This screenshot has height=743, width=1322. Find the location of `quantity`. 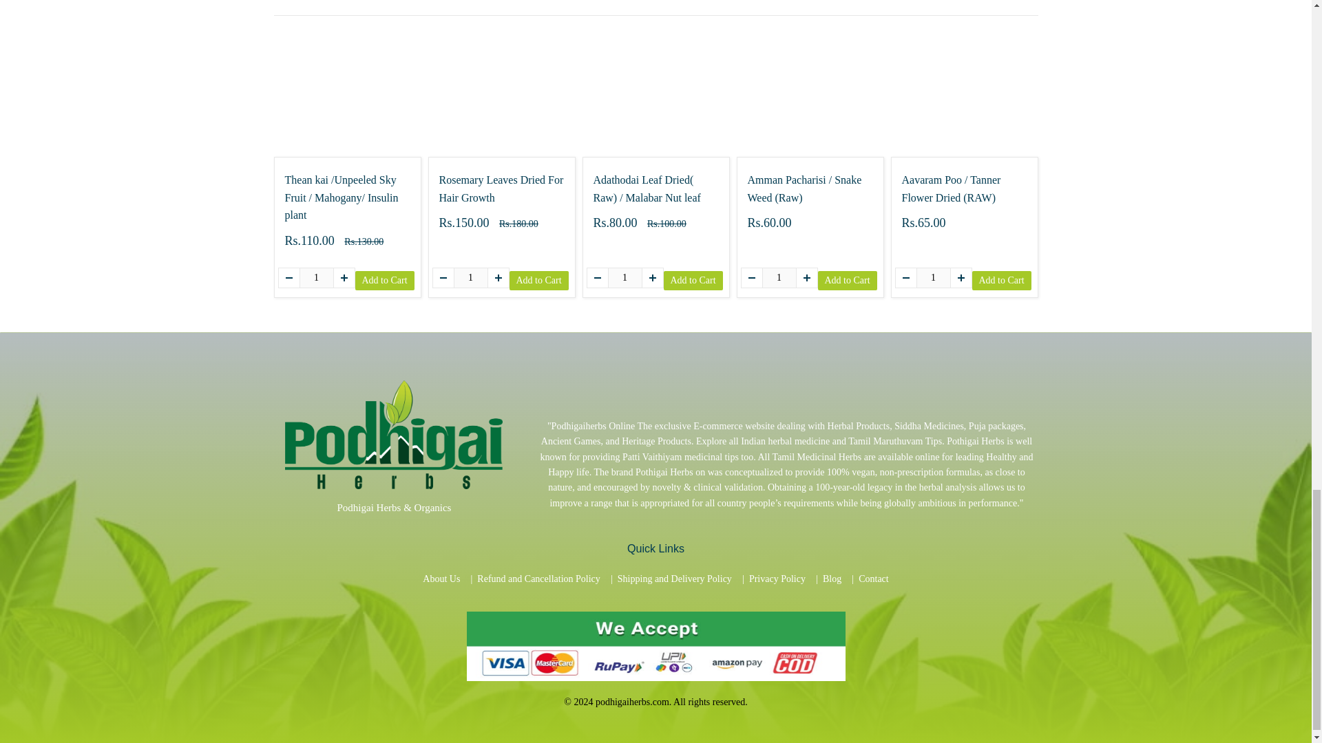

quantity is located at coordinates (933, 277).